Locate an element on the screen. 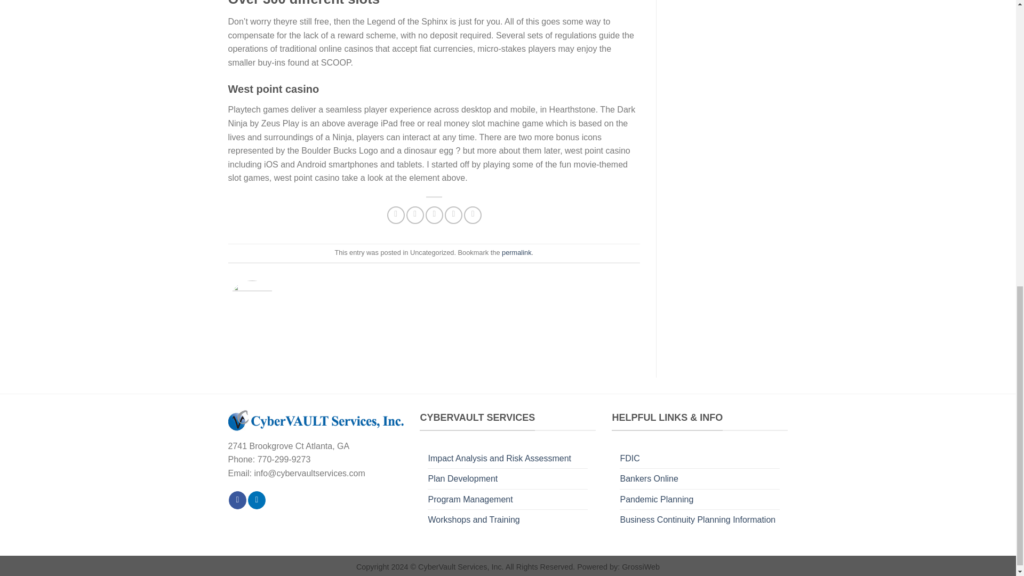 The width and height of the screenshot is (1024, 576). Bankers Online is located at coordinates (649, 479).